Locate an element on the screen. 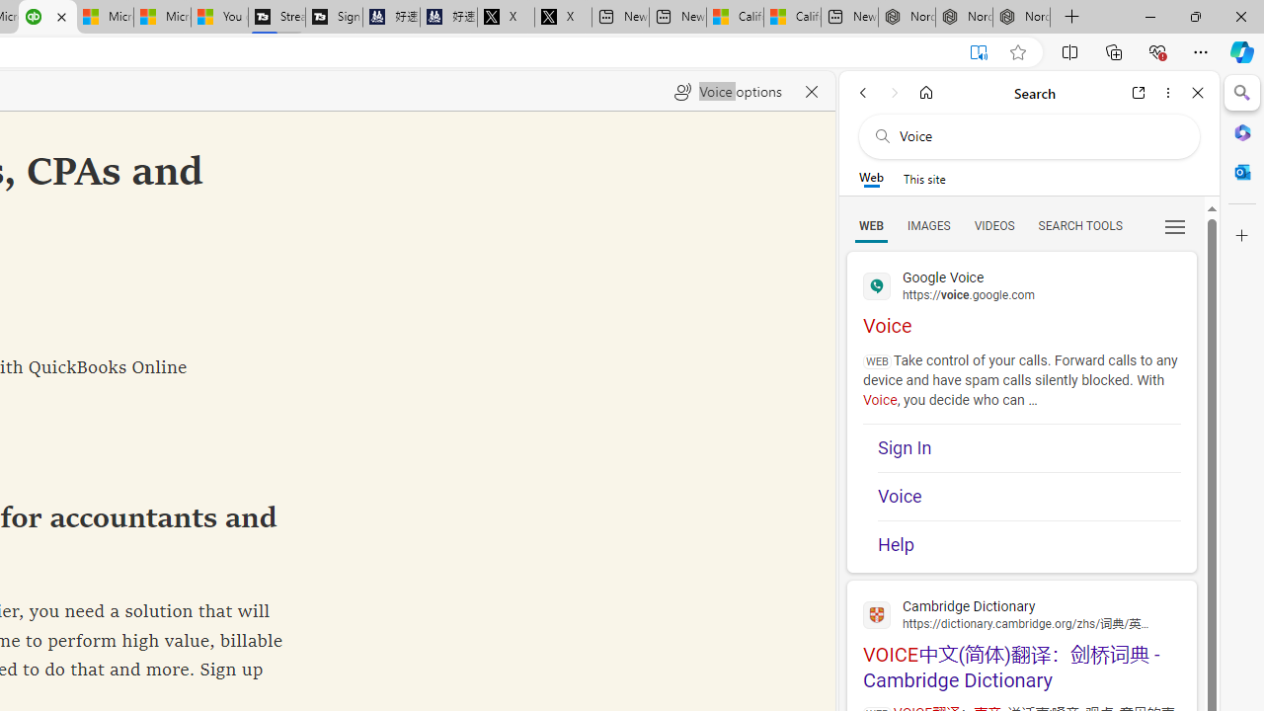 The image size is (1264, 711). VIDEOS is located at coordinates (993, 225).